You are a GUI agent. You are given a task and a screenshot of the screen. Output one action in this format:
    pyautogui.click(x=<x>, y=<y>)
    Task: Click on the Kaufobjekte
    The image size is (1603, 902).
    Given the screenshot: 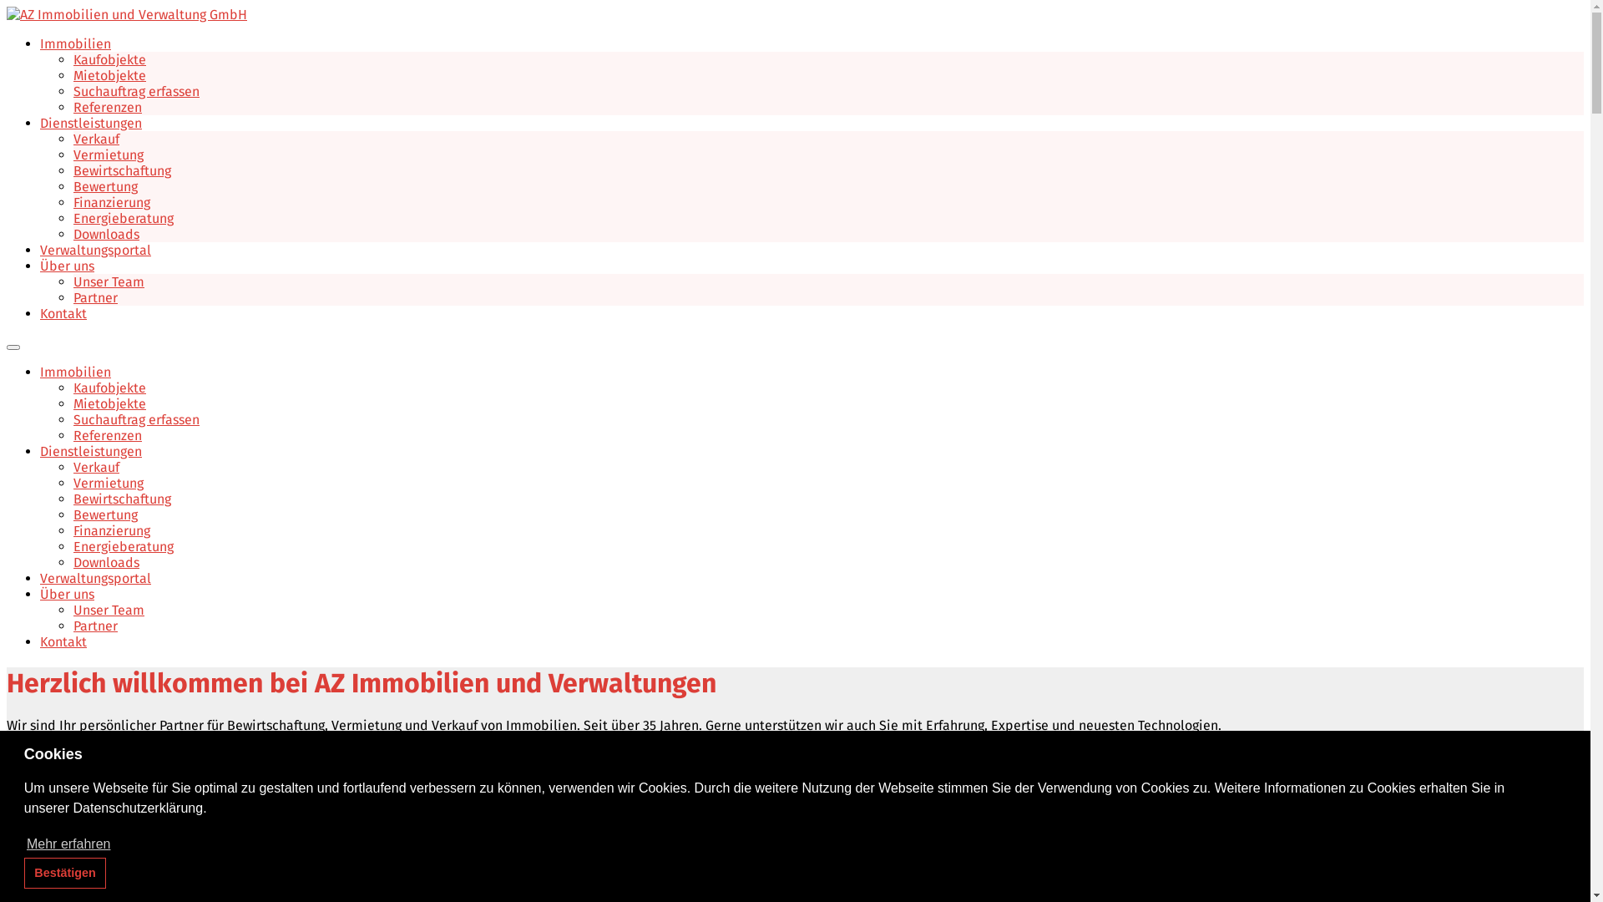 What is the action you would take?
    pyautogui.click(x=110, y=60)
    